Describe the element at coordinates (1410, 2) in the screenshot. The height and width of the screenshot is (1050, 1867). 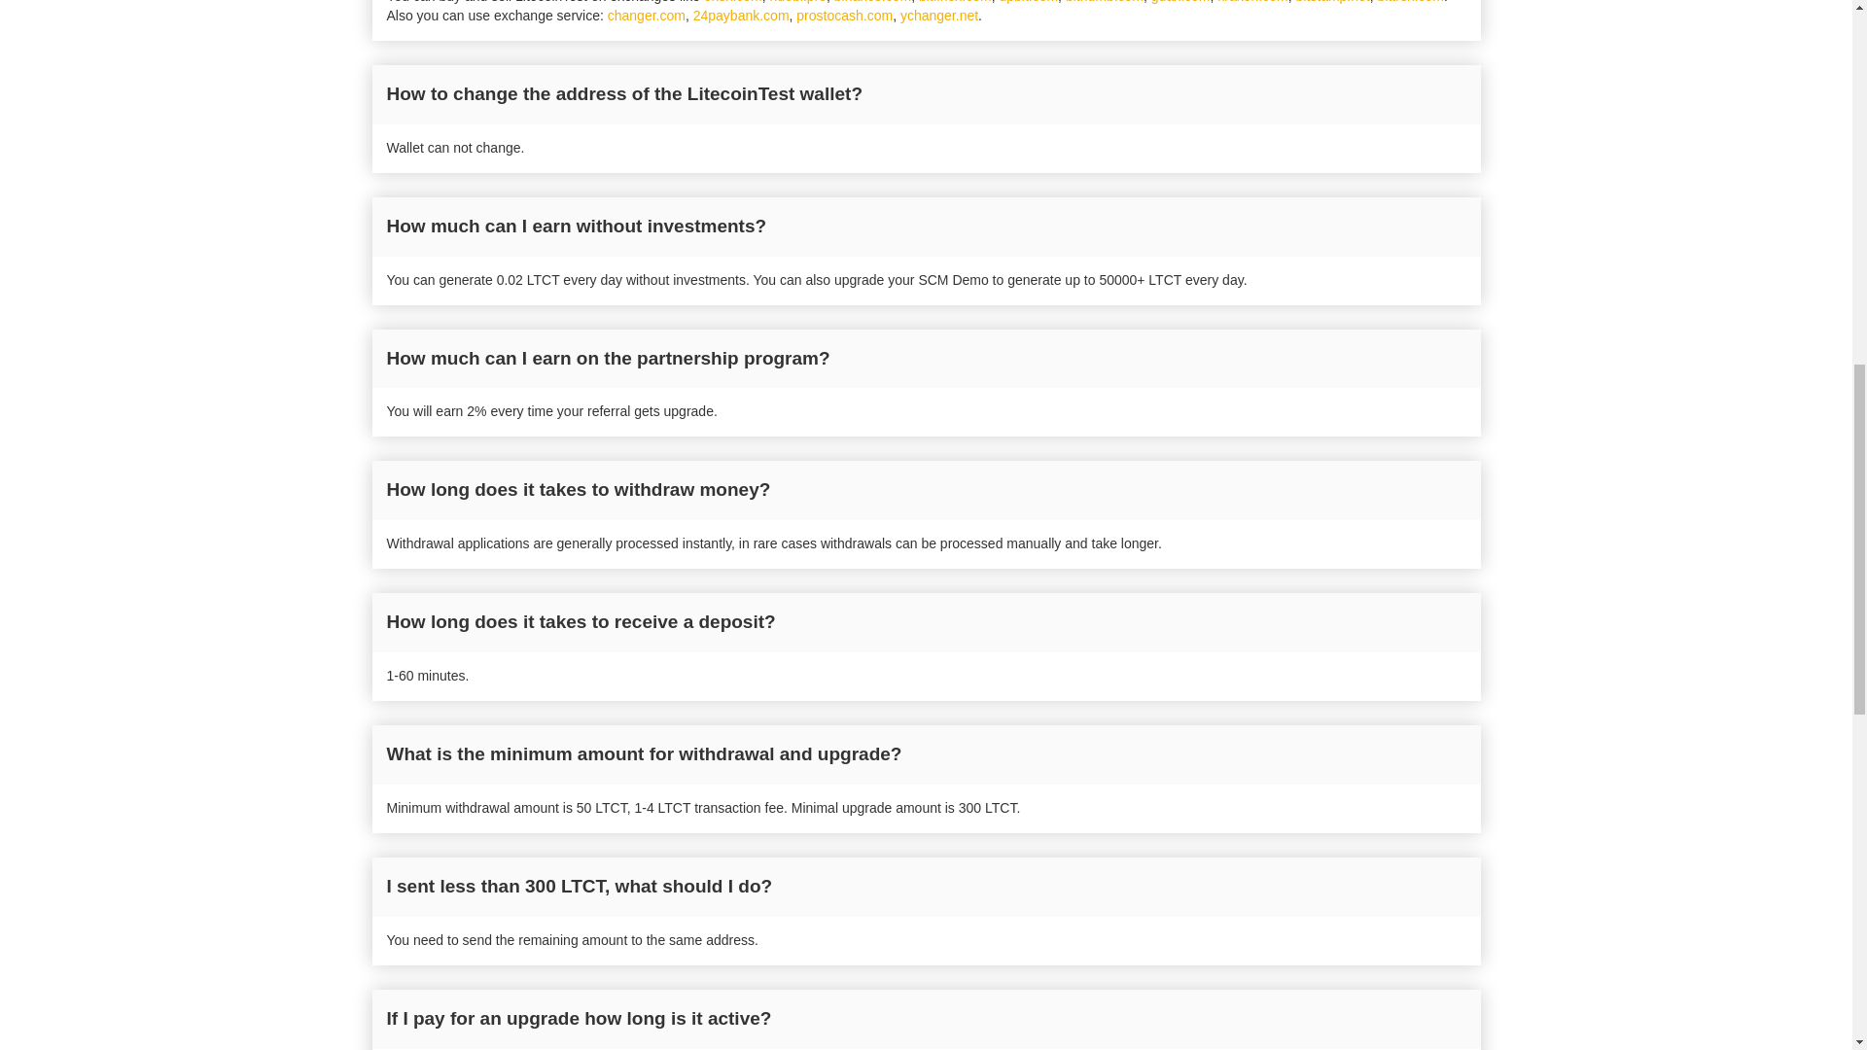
I see `bittrex.com` at that location.